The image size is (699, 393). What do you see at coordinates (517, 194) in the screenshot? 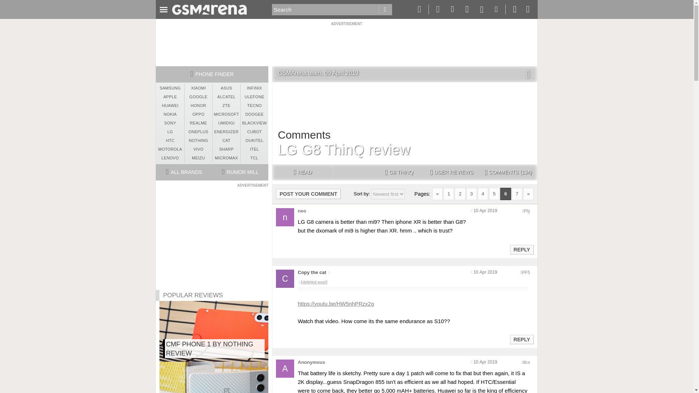
I see `7` at bounding box center [517, 194].